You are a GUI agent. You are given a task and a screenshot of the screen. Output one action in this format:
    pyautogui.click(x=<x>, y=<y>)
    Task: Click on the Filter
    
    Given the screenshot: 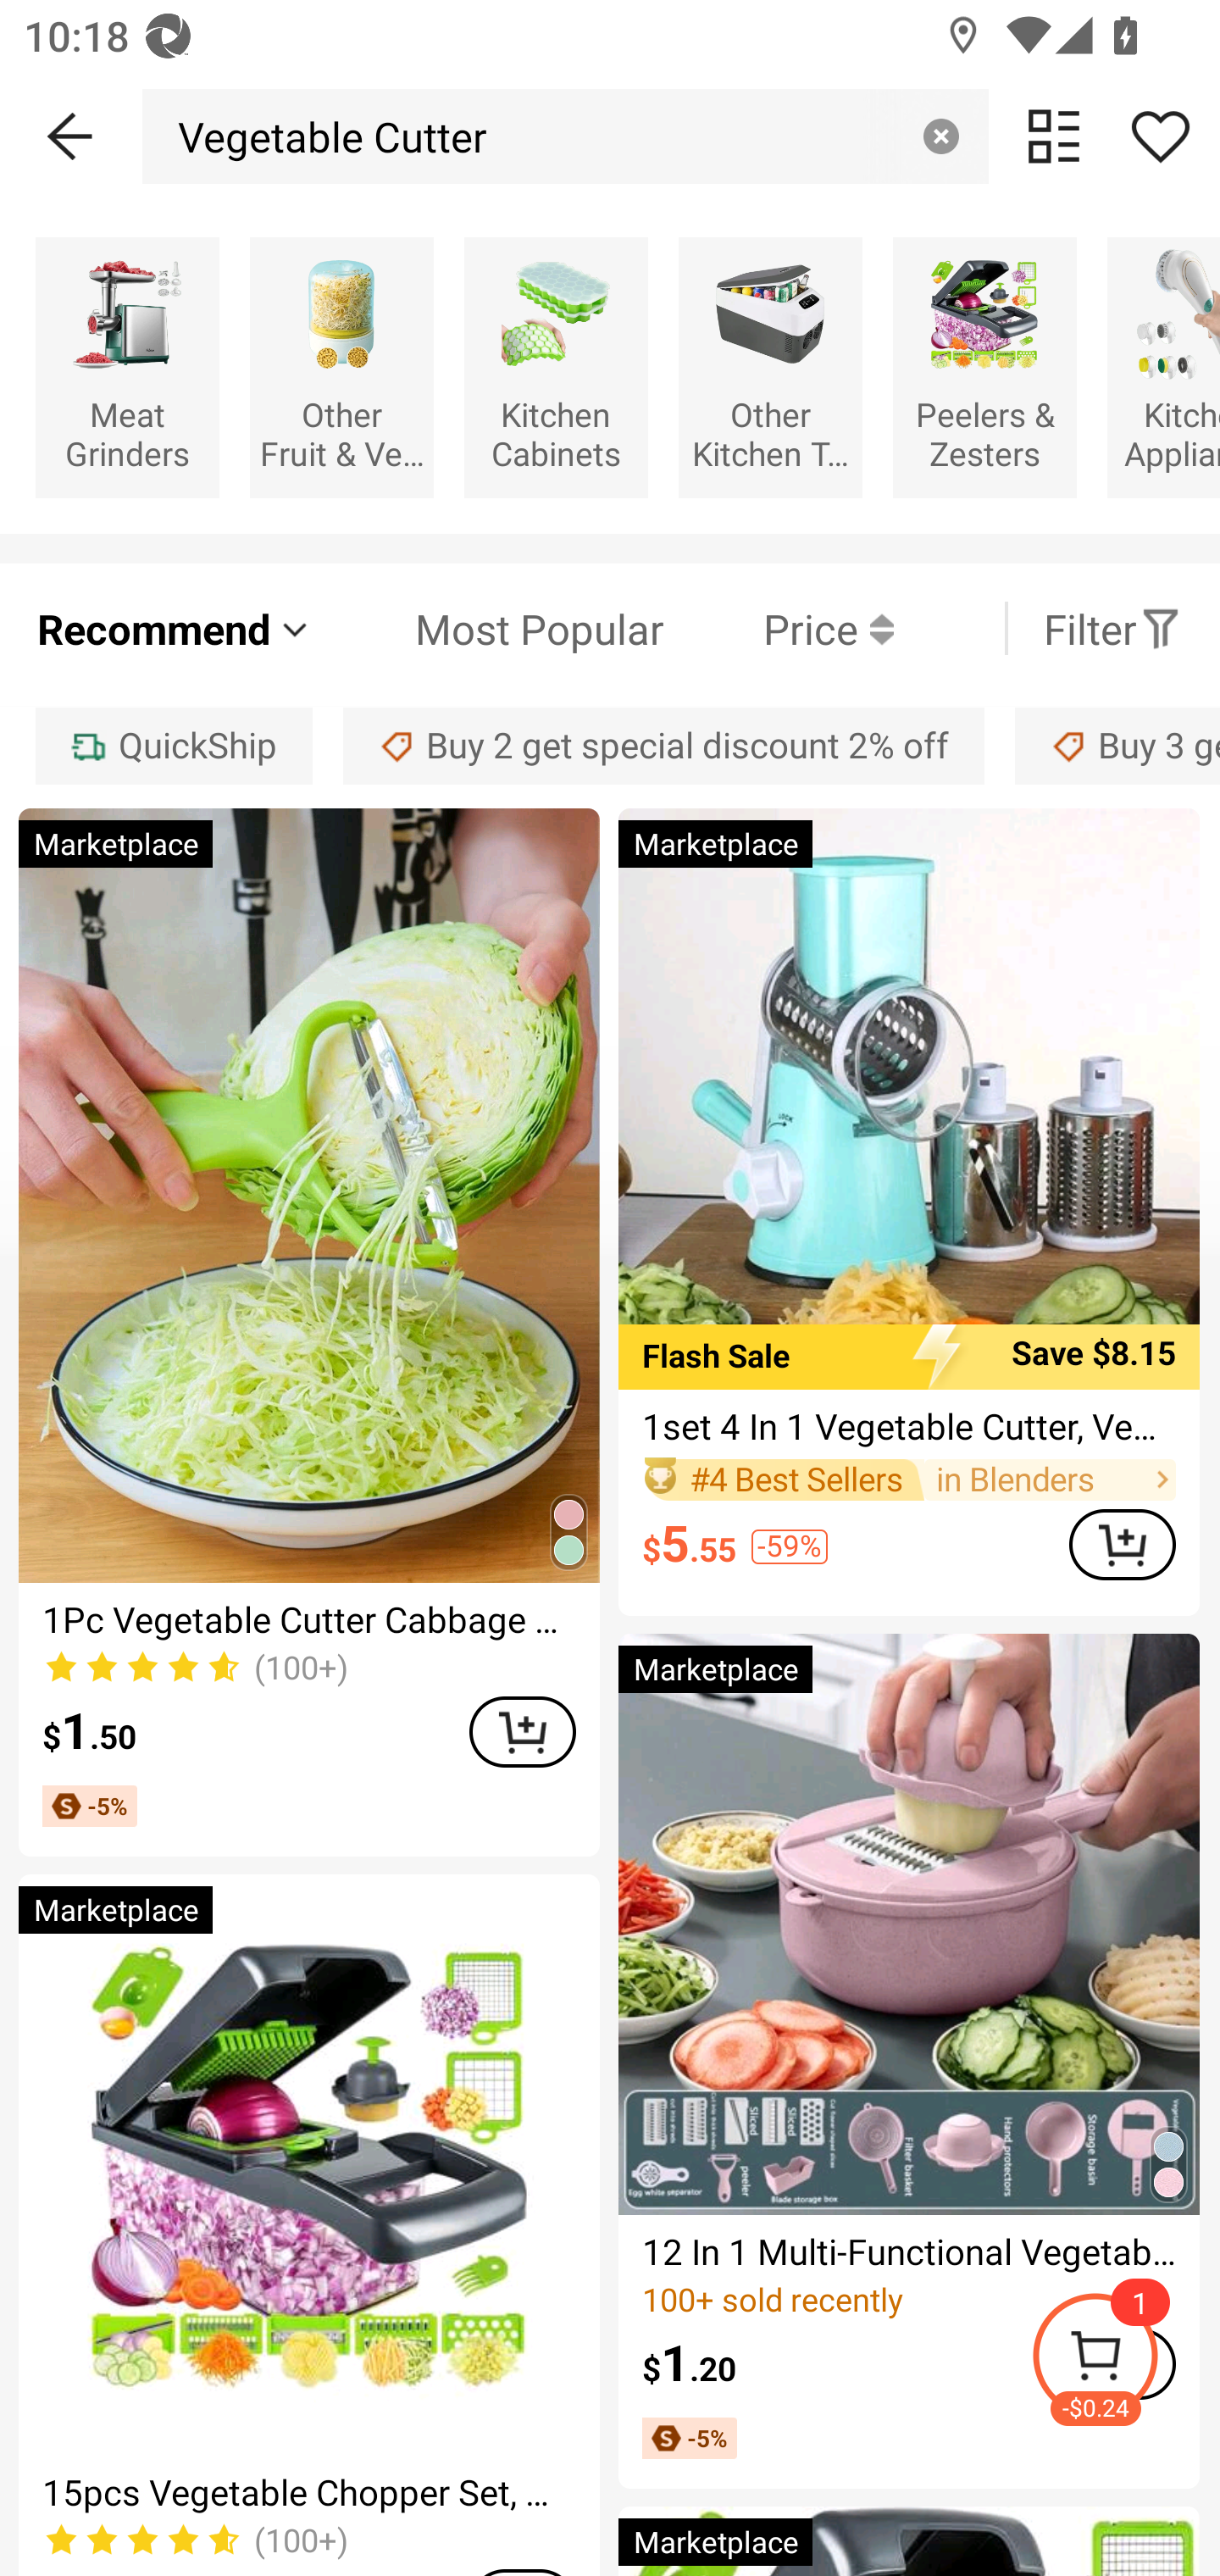 What is the action you would take?
    pyautogui.click(x=1112, y=628)
    